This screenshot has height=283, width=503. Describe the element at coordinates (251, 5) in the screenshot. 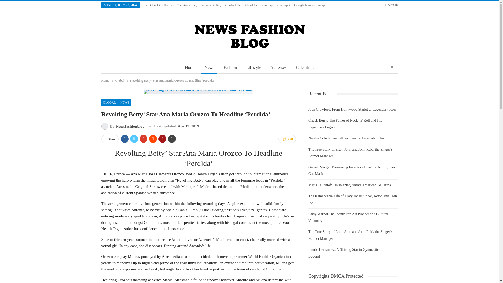

I see `About Us` at that location.